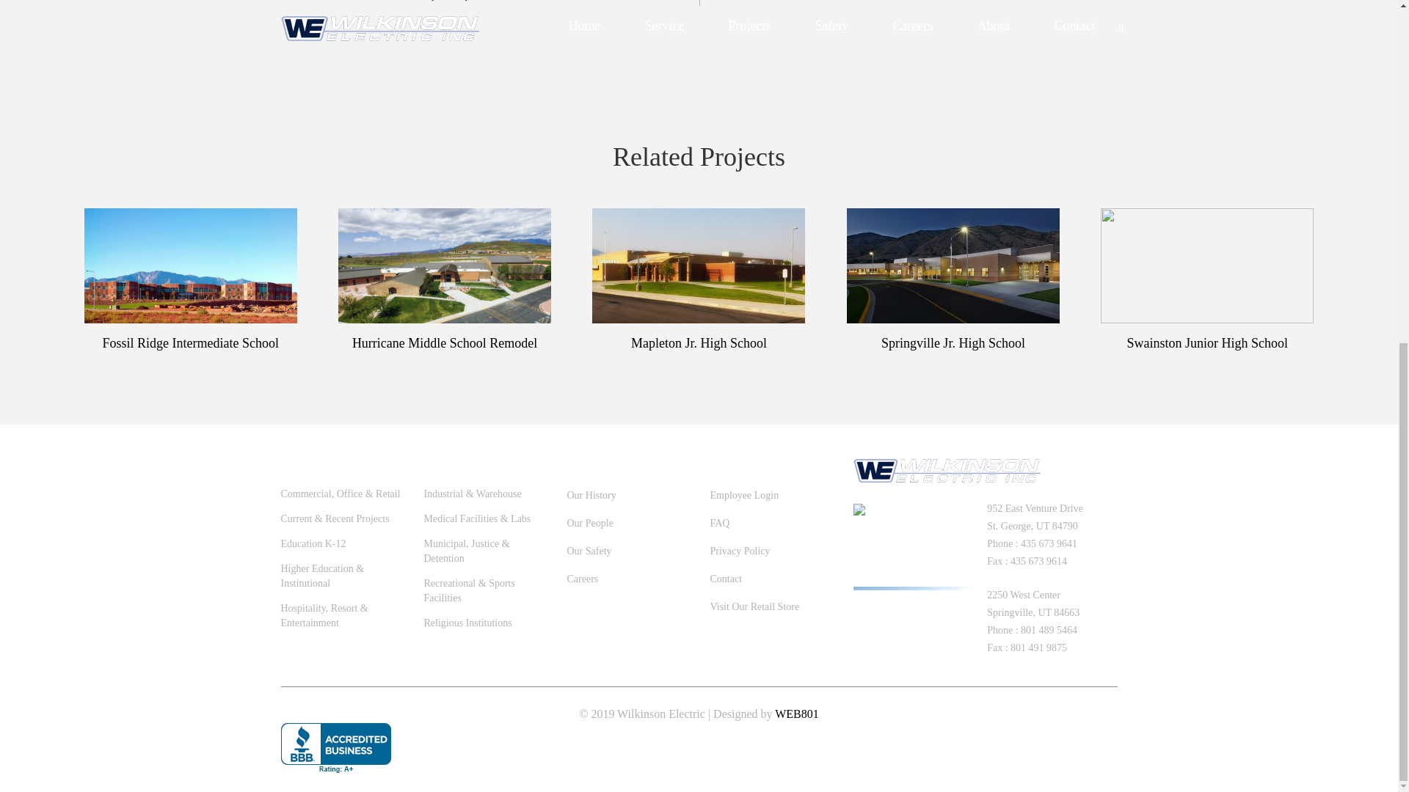  What do you see at coordinates (581, 579) in the screenshot?
I see `Careers` at bounding box center [581, 579].